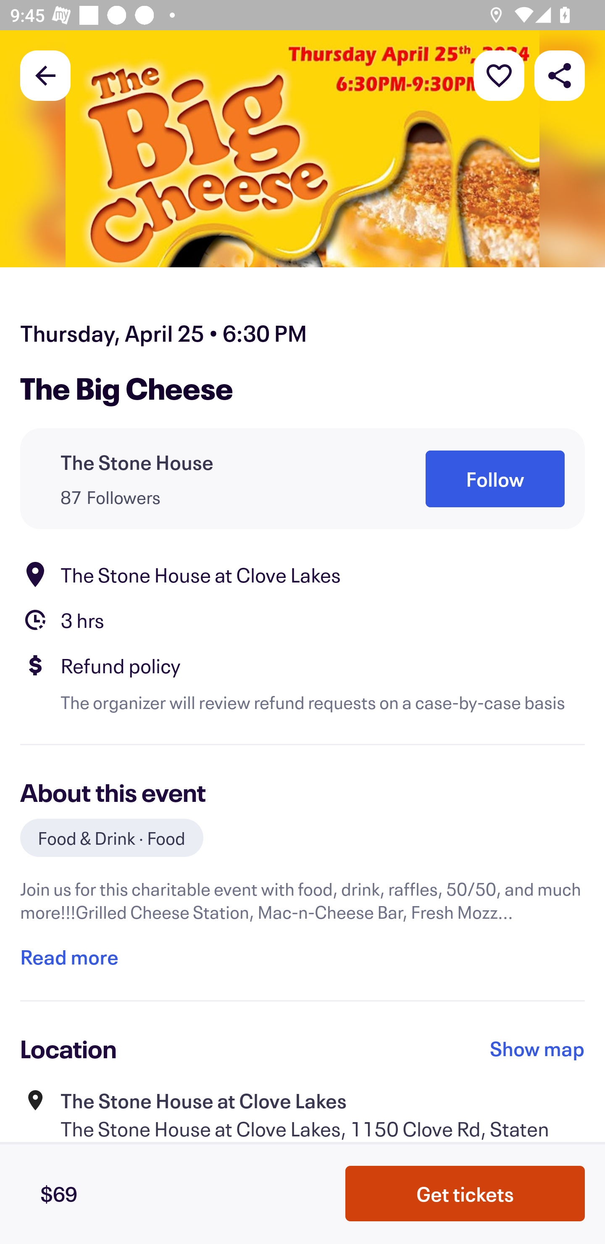 Image resolution: width=605 pixels, height=1244 pixels. What do you see at coordinates (465, 1194) in the screenshot?
I see `Get tickets` at bounding box center [465, 1194].